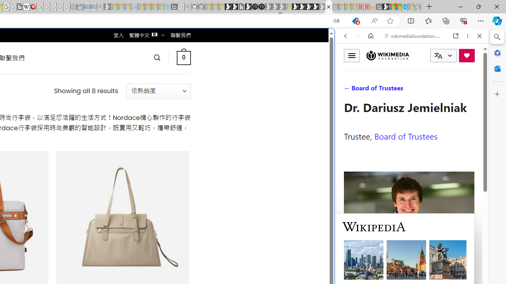  I want to click on Wiktionary, so click(409, 264).